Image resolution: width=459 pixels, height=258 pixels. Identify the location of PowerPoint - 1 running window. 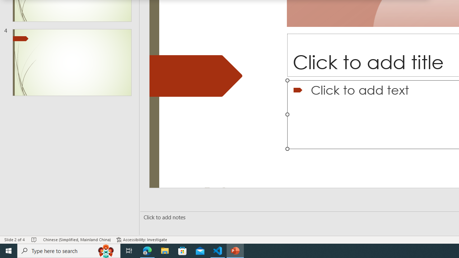
(235, 251).